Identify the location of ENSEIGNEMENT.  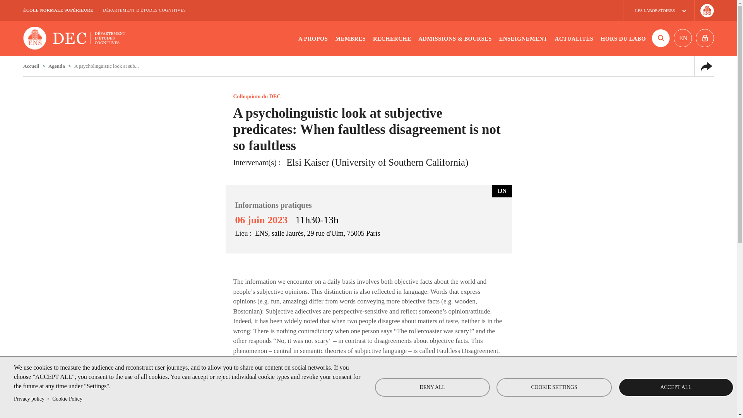
(523, 39).